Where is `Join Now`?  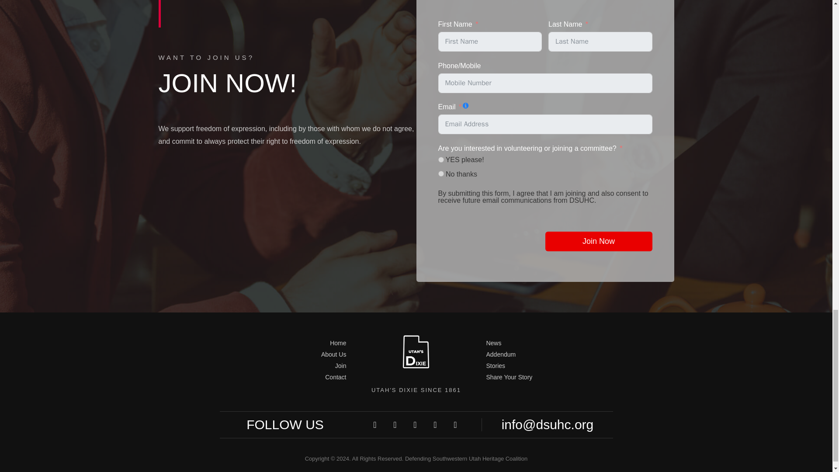
Join Now is located at coordinates (599, 241).